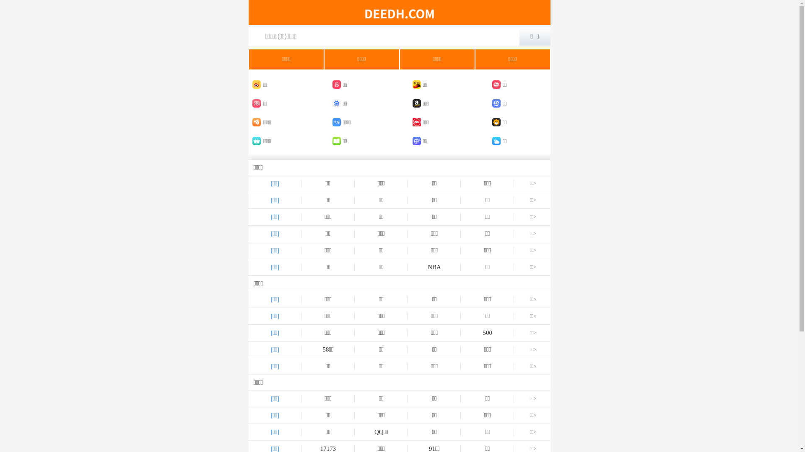 The width and height of the screenshot is (805, 452). I want to click on 500, so click(487, 333).